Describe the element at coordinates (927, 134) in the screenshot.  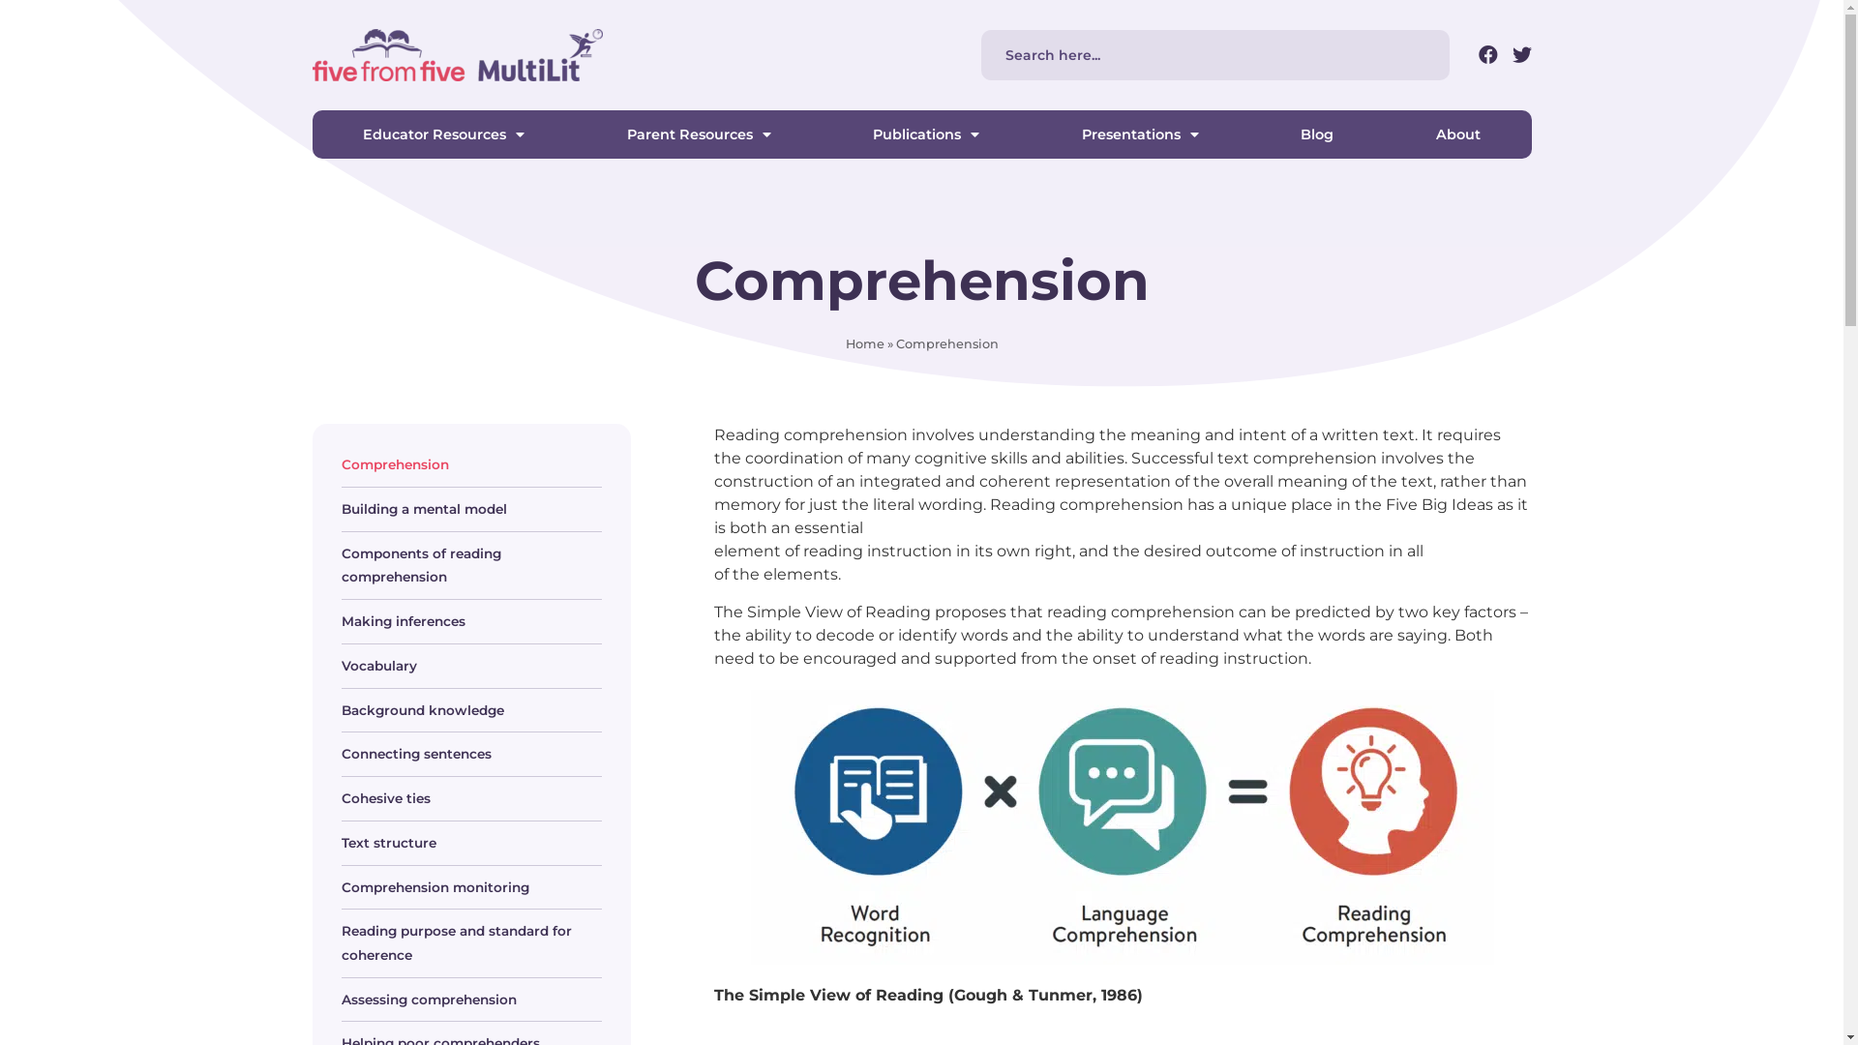
I see `Publications` at that location.